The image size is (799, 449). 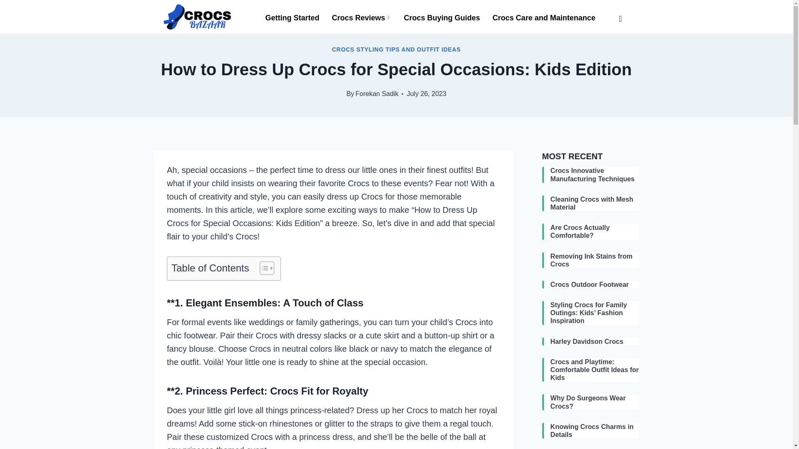 I want to click on Getting Started, so click(x=292, y=17).